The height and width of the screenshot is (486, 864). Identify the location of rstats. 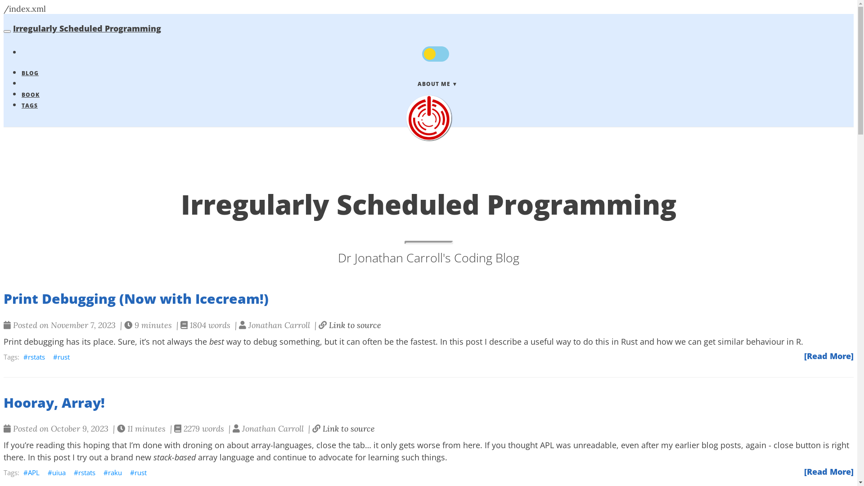
(85, 472).